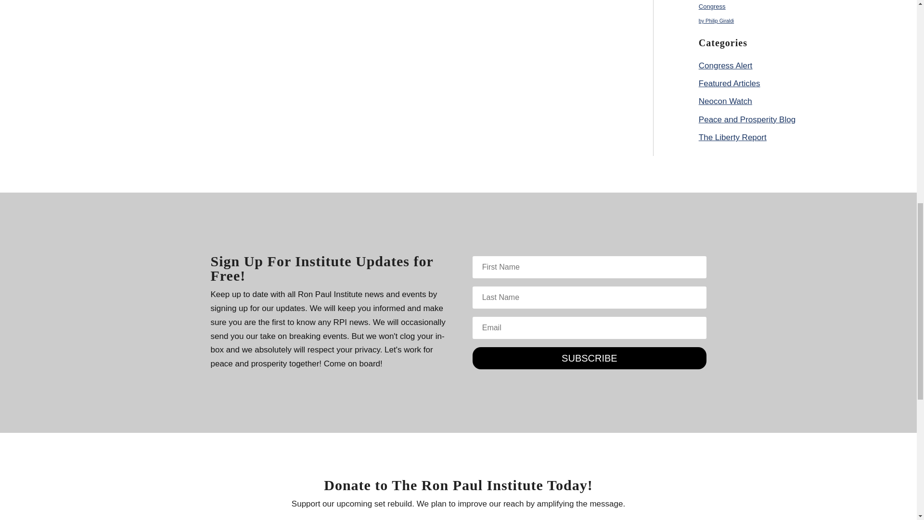 This screenshot has width=924, height=520. What do you see at coordinates (726, 65) in the screenshot?
I see `Congress Alert` at bounding box center [726, 65].